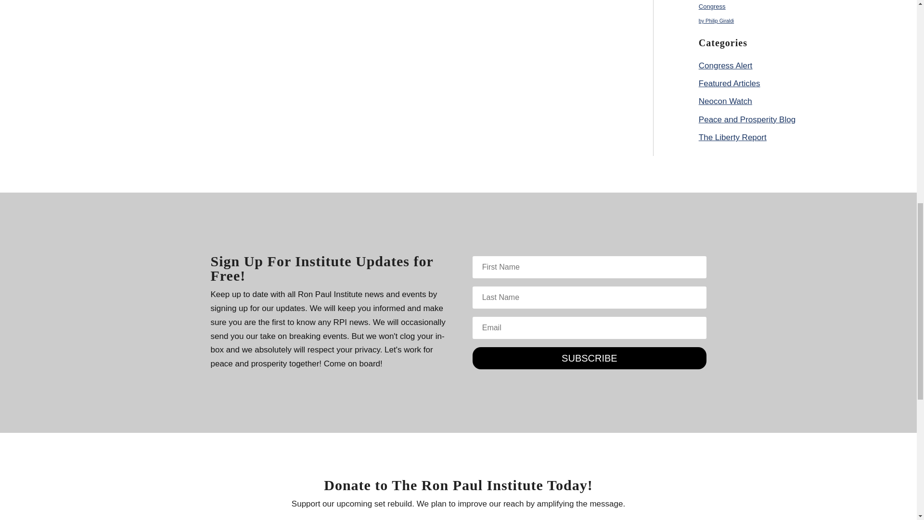 This screenshot has width=924, height=520. What do you see at coordinates (726, 65) in the screenshot?
I see `Congress Alert` at bounding box center [726, 65].